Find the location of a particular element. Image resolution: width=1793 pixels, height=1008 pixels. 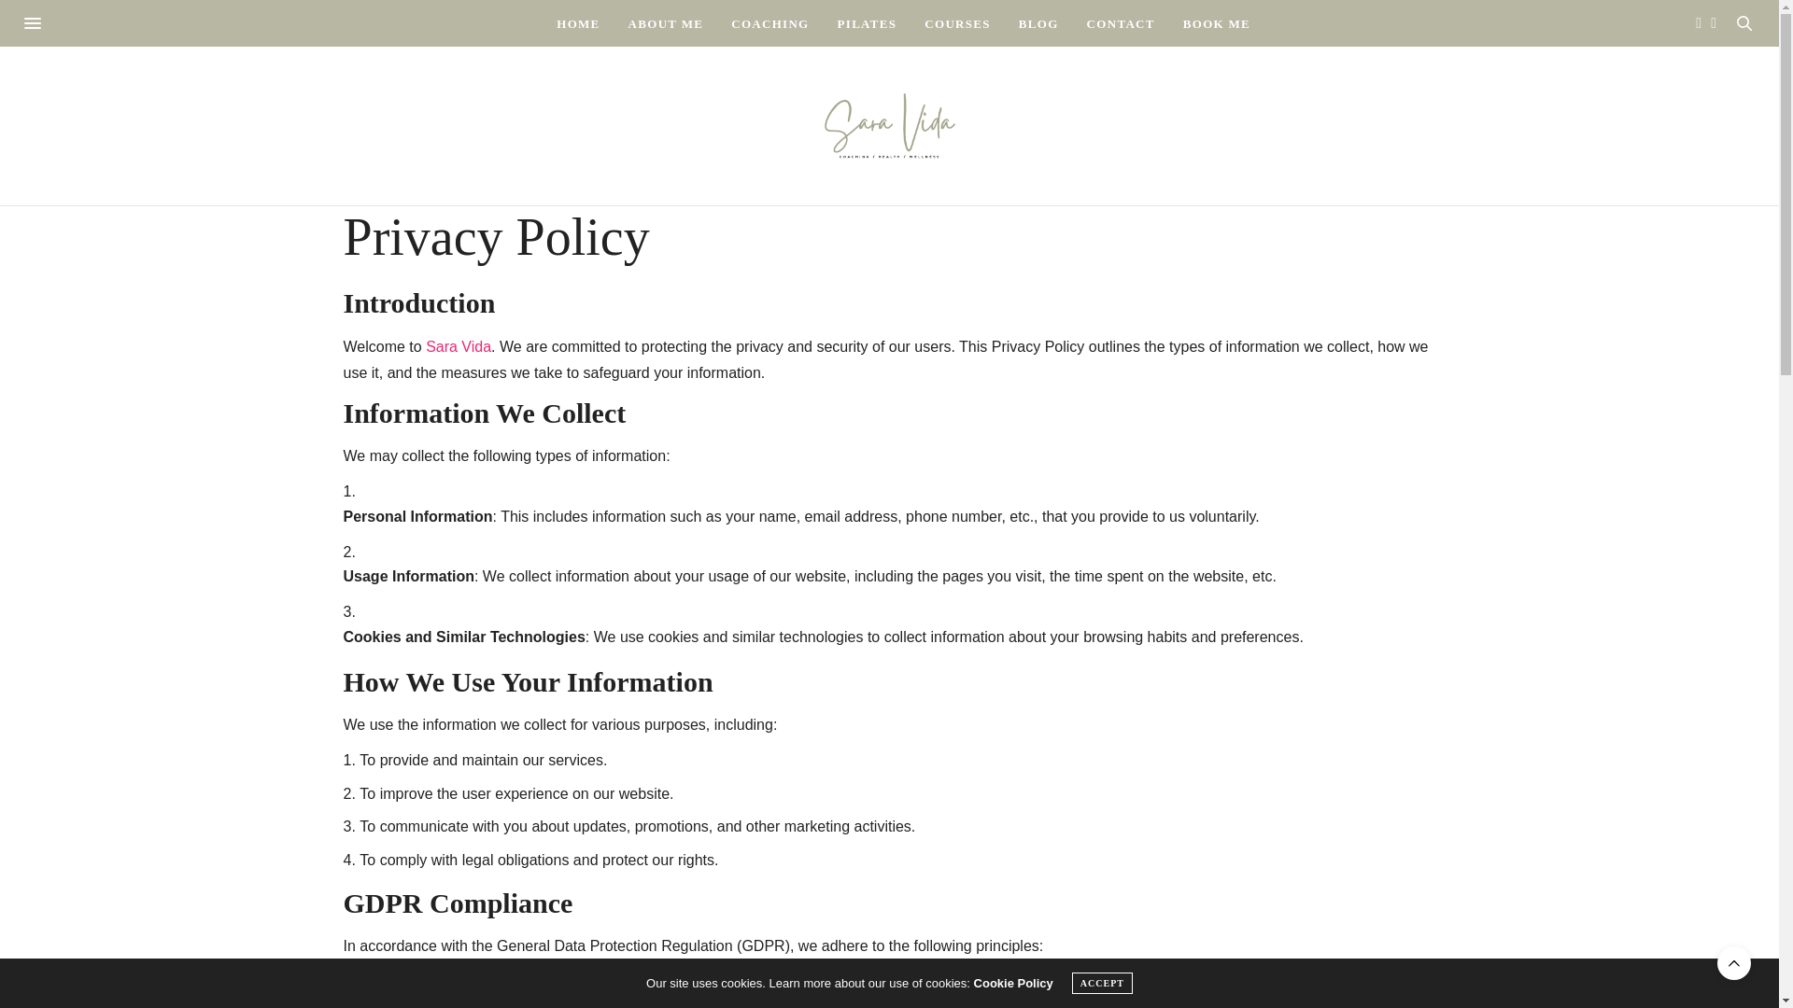

Scroll To Top is located at coordinates (1734, 963).